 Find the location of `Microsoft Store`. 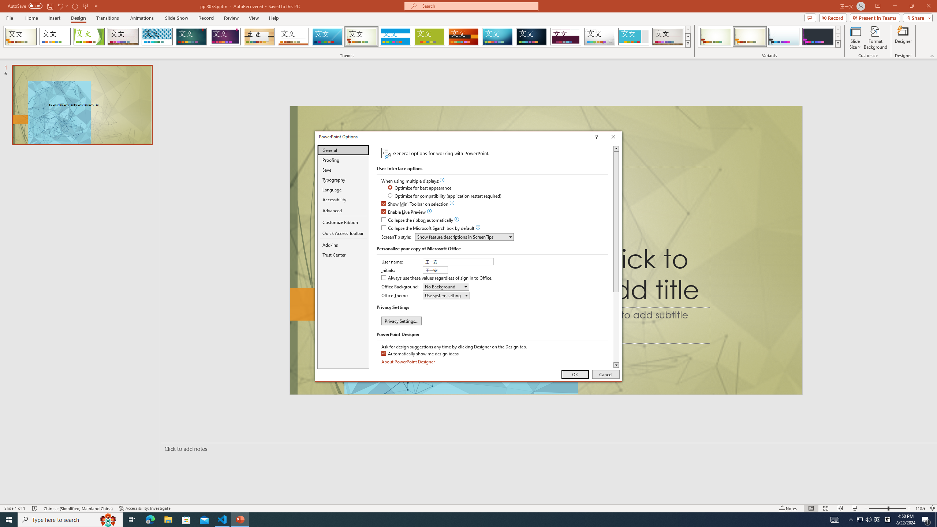

Microsoft Store is located at coordinates (186, 520).